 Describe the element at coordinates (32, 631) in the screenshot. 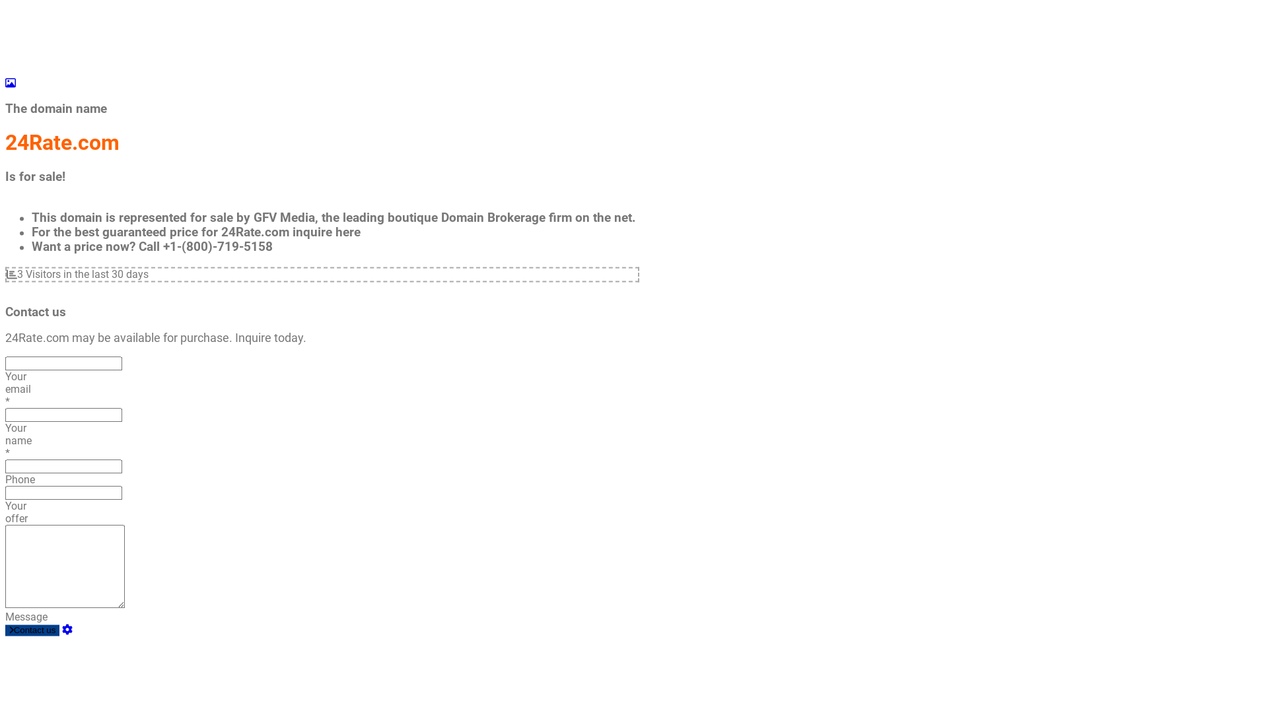

I see `Contact us` at that location.